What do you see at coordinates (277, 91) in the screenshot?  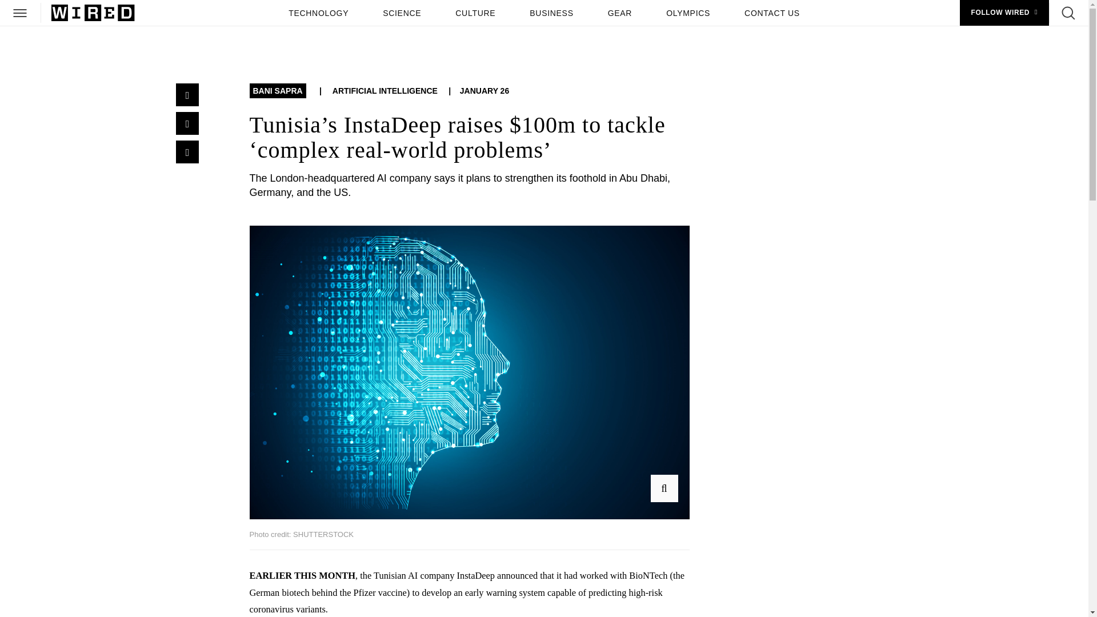 I see `BANI SAPRA` at bounding box center [277, 91].